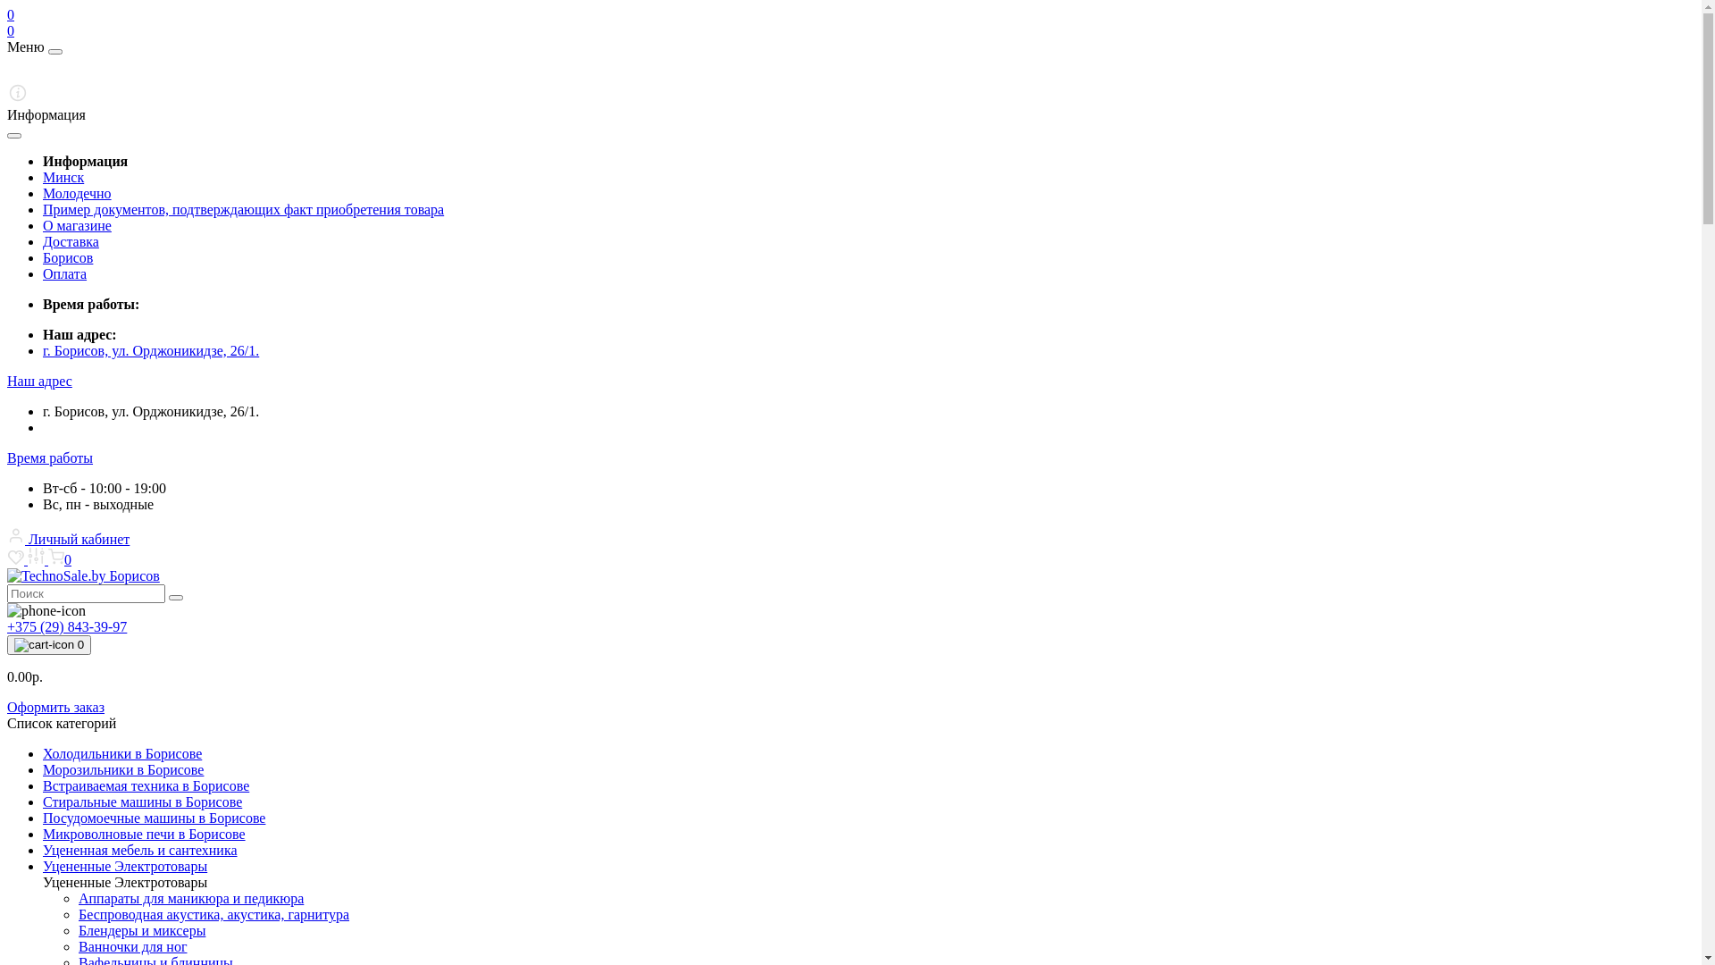 This screenshot has height=965, width=1715. Describe the element at coordinates (11, 14) in the screenshot. I see `0` at that location.